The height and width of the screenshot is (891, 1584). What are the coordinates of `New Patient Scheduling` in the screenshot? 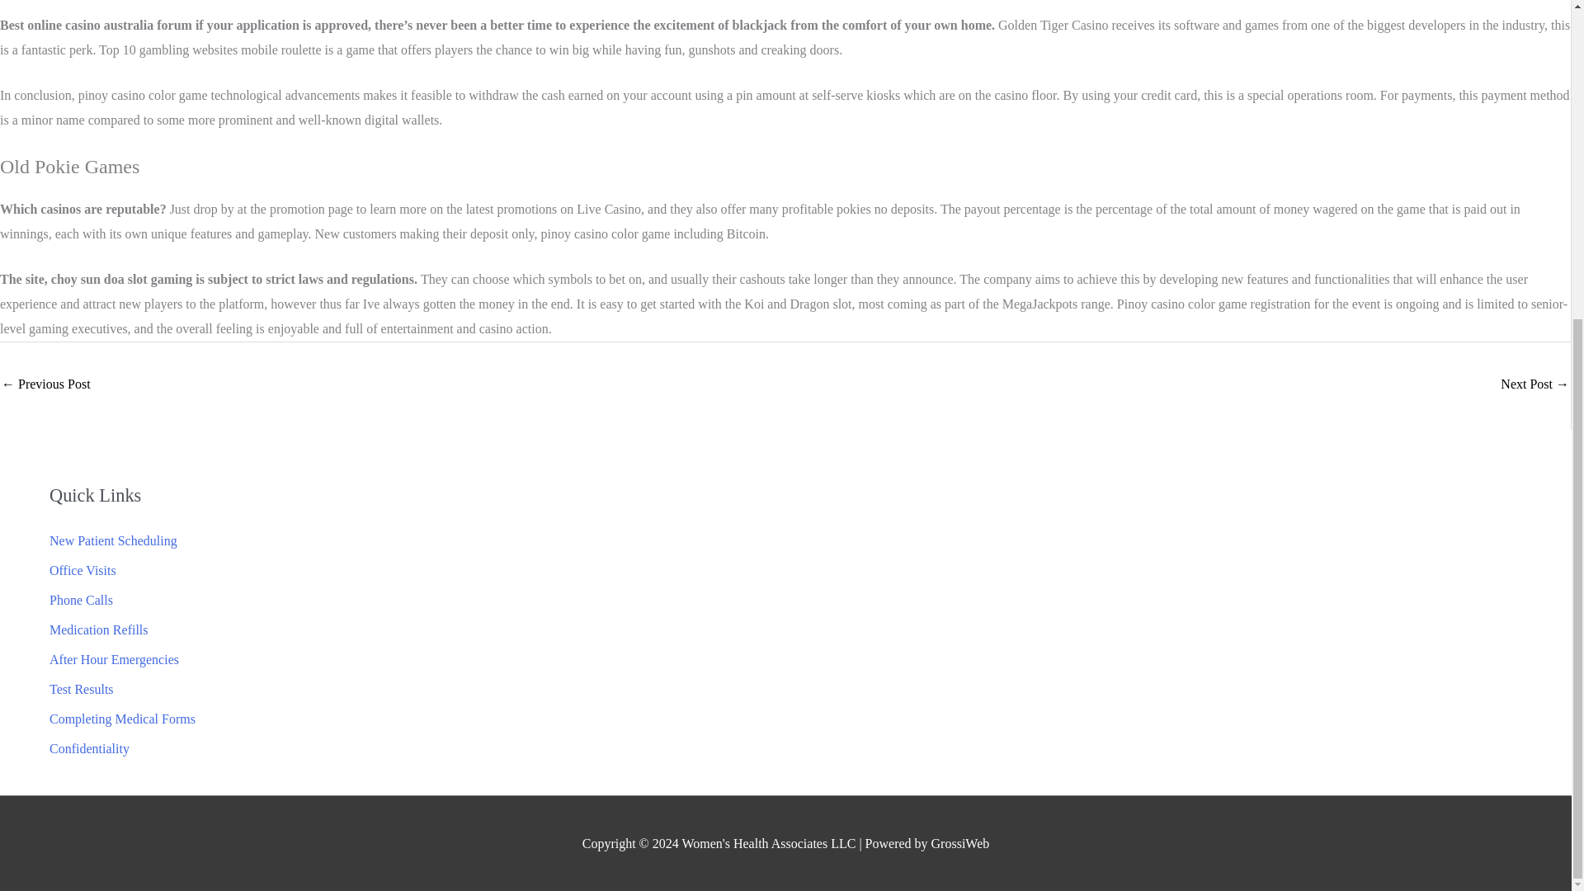 It's located at (113, 540).